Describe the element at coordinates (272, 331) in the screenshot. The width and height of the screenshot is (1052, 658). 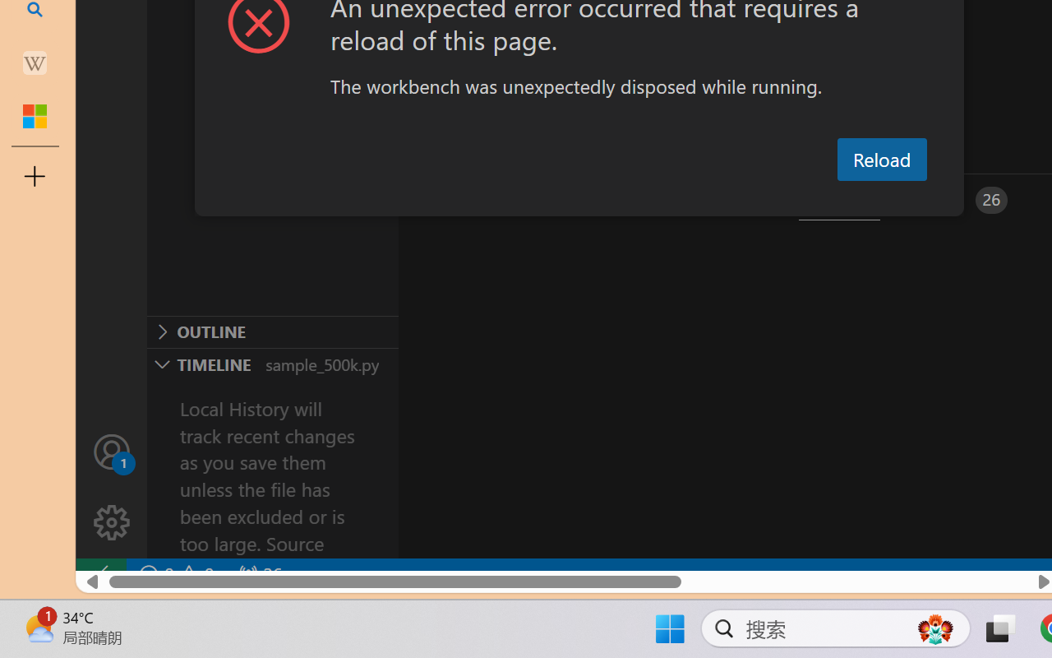
I see `Outline Section` at that location.